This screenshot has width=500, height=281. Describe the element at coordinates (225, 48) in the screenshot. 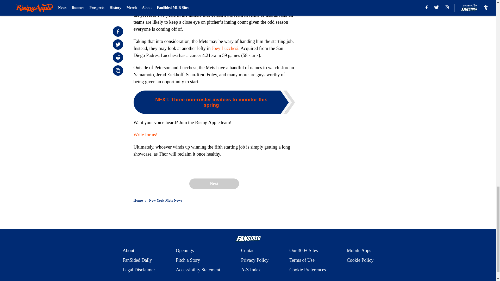

I see `Joey Lucchesi` at that location.